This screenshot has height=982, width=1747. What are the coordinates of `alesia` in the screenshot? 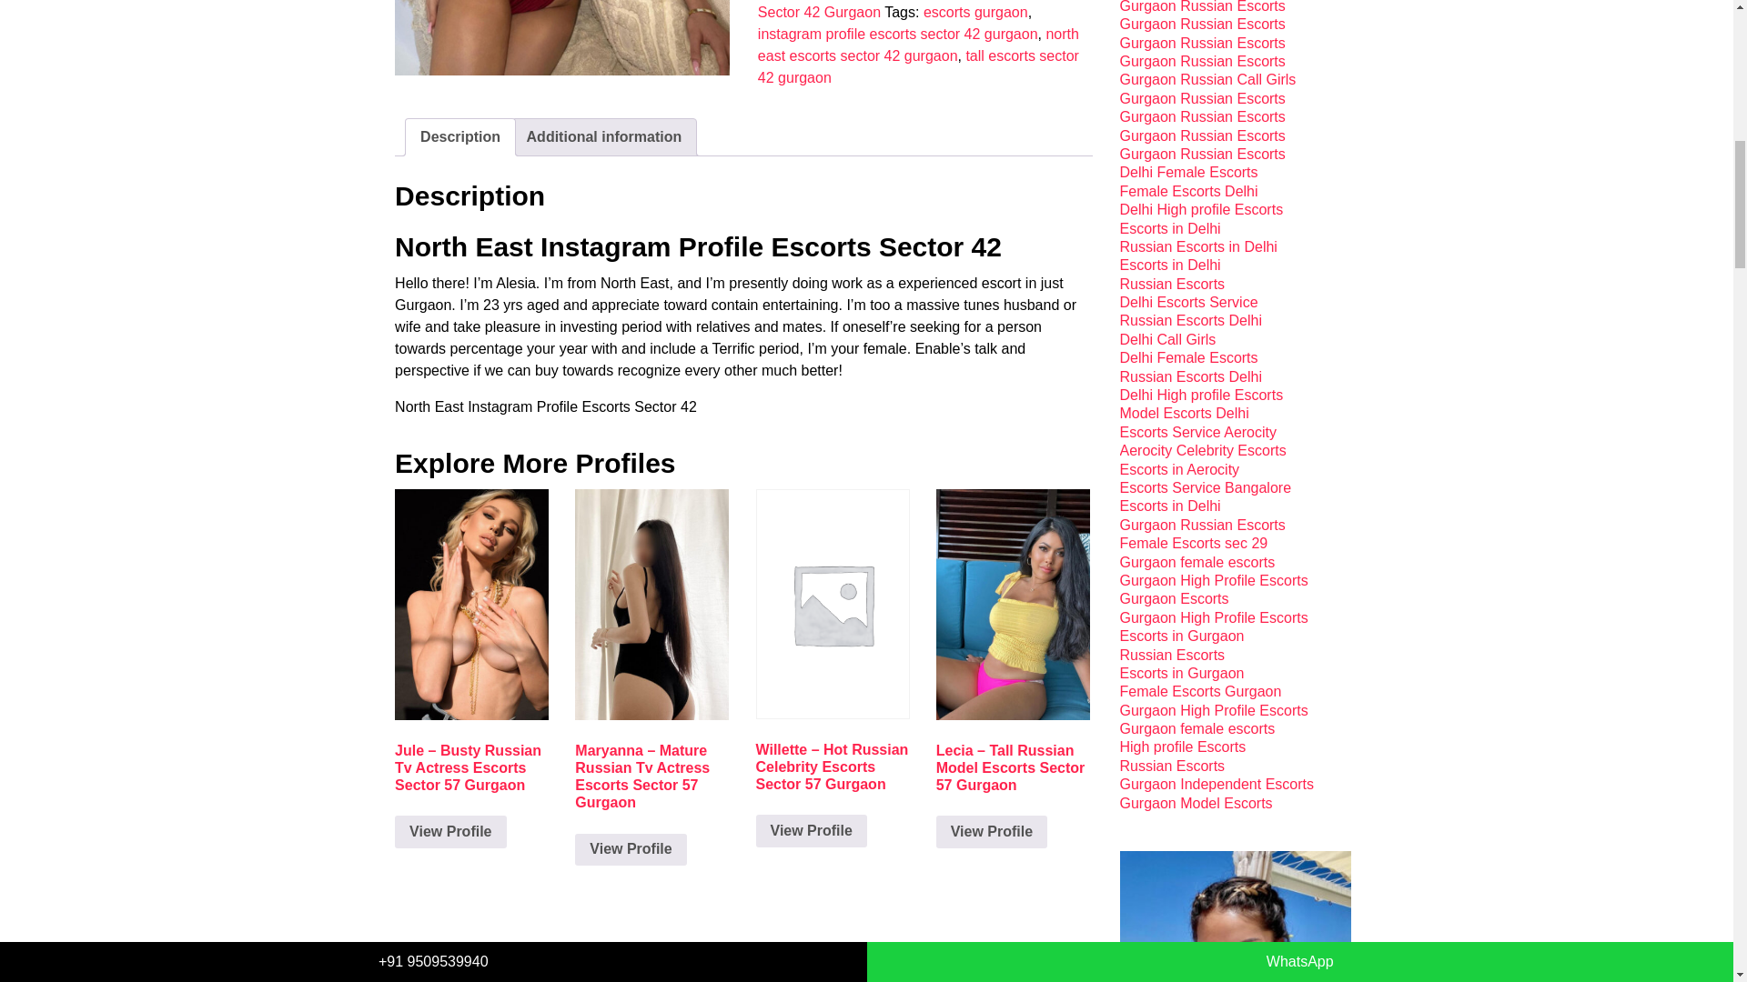 It's located at (562, 38).